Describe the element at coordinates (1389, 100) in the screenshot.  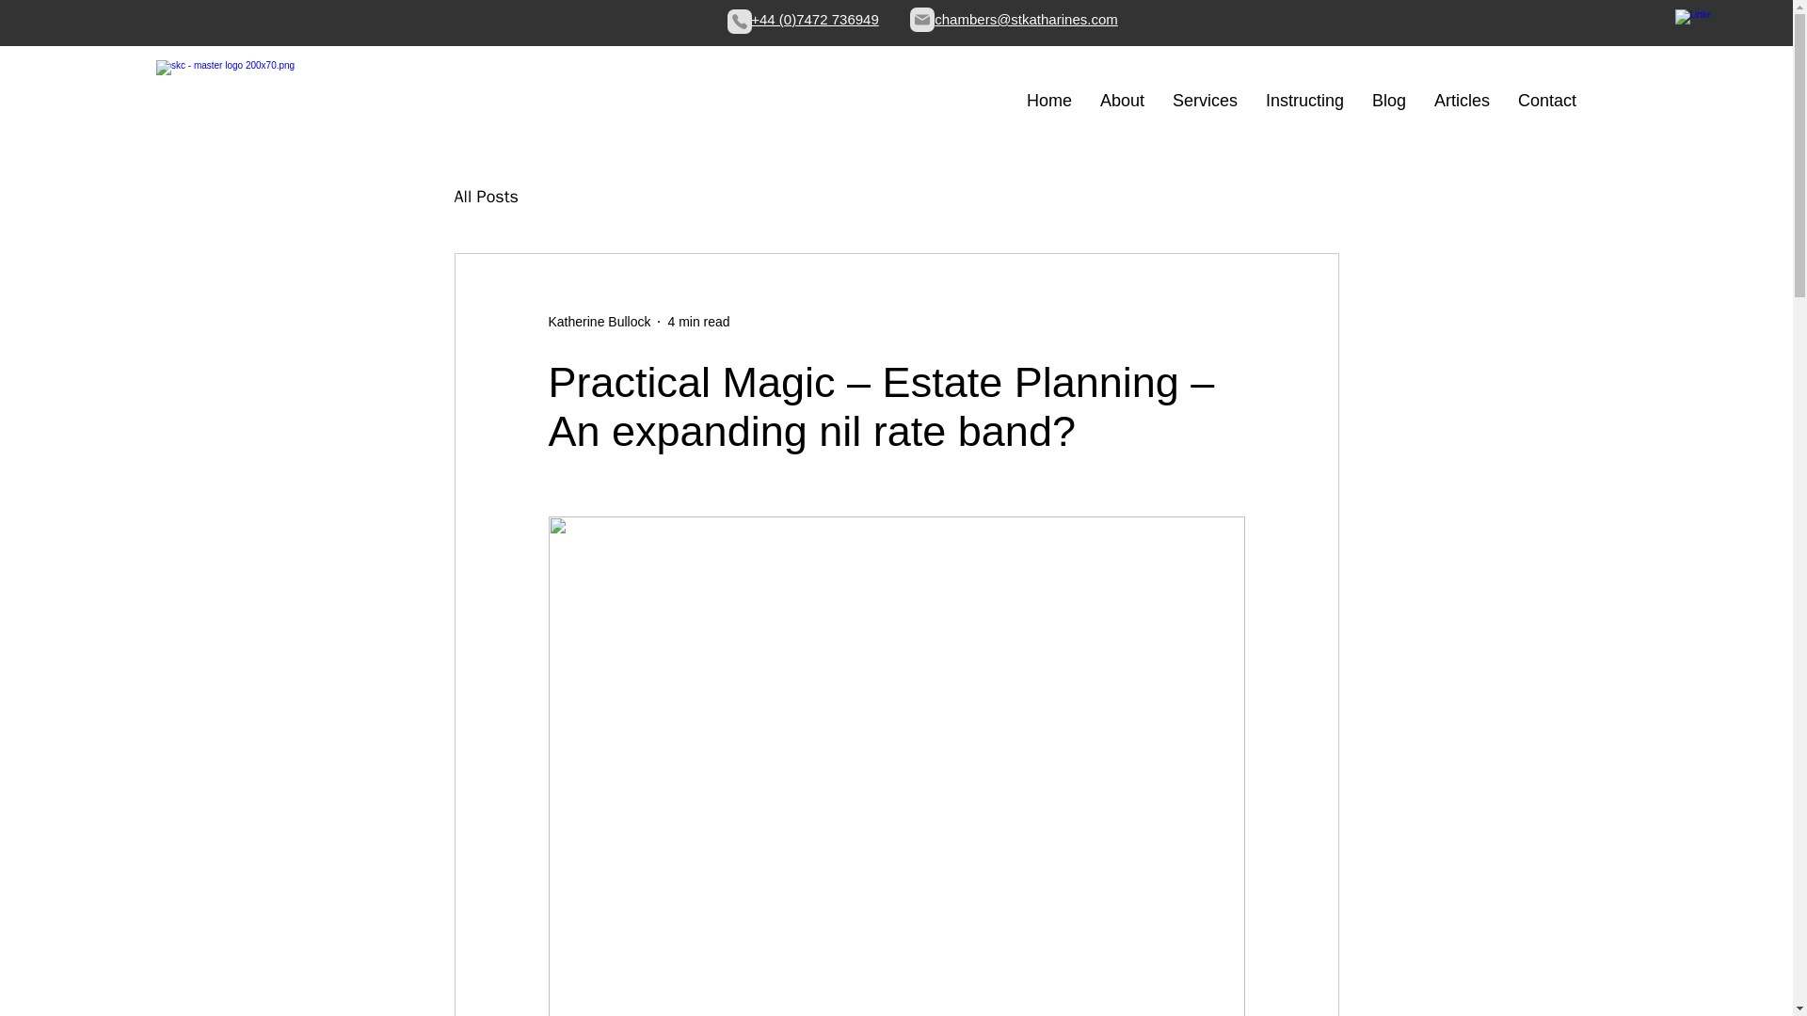
I see `Blog` at that location.